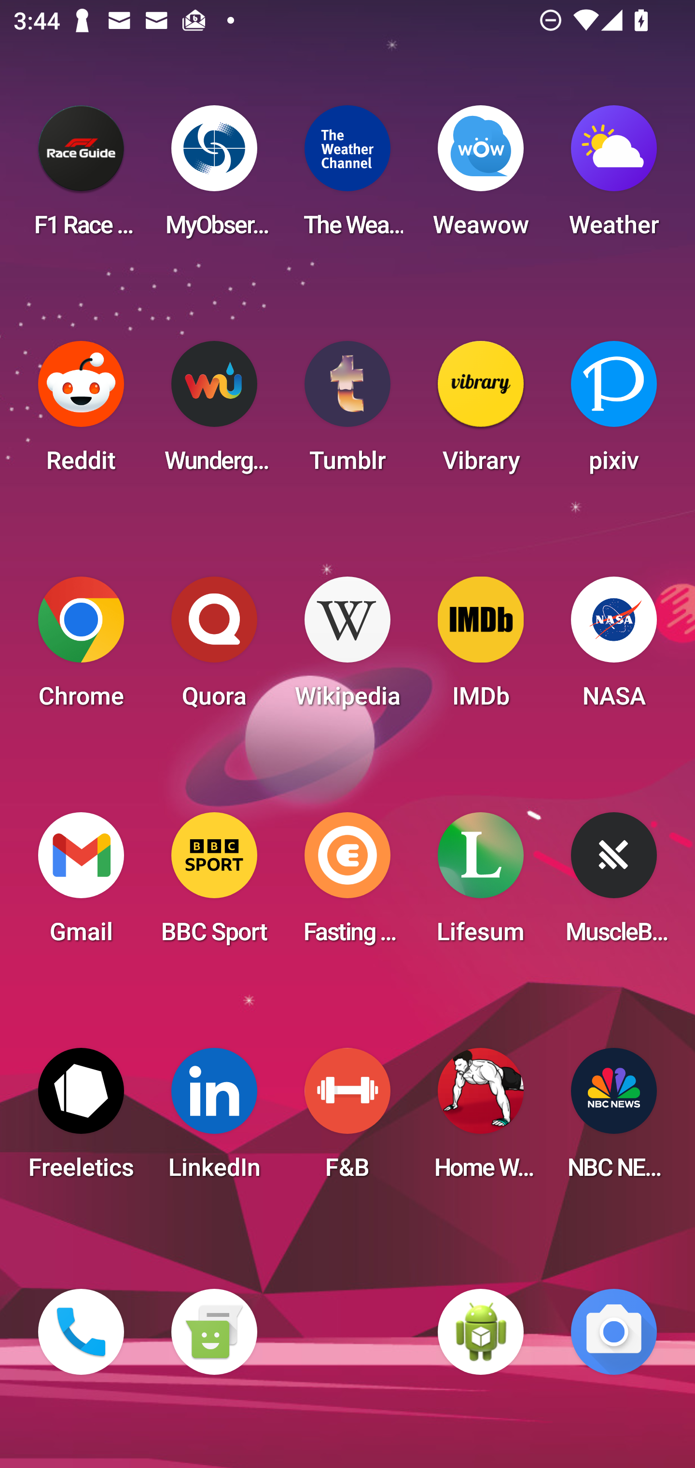 The width and height of the screenshot is (695, 1468). Describe the element at coordinates (614, 648) in the screenshot. I see `NASA` at that location.